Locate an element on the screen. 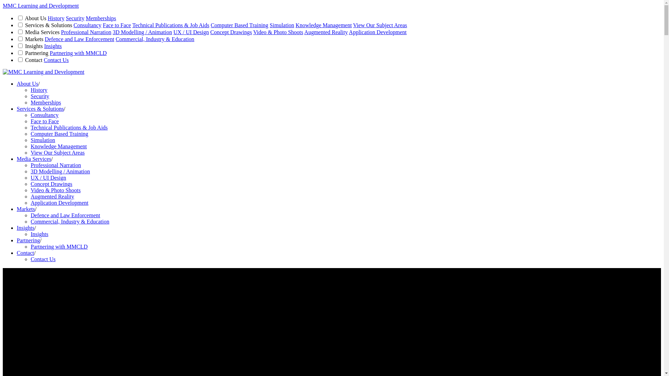 This screenshot has width=669, height=376. History is located at coordinates (56, 18).